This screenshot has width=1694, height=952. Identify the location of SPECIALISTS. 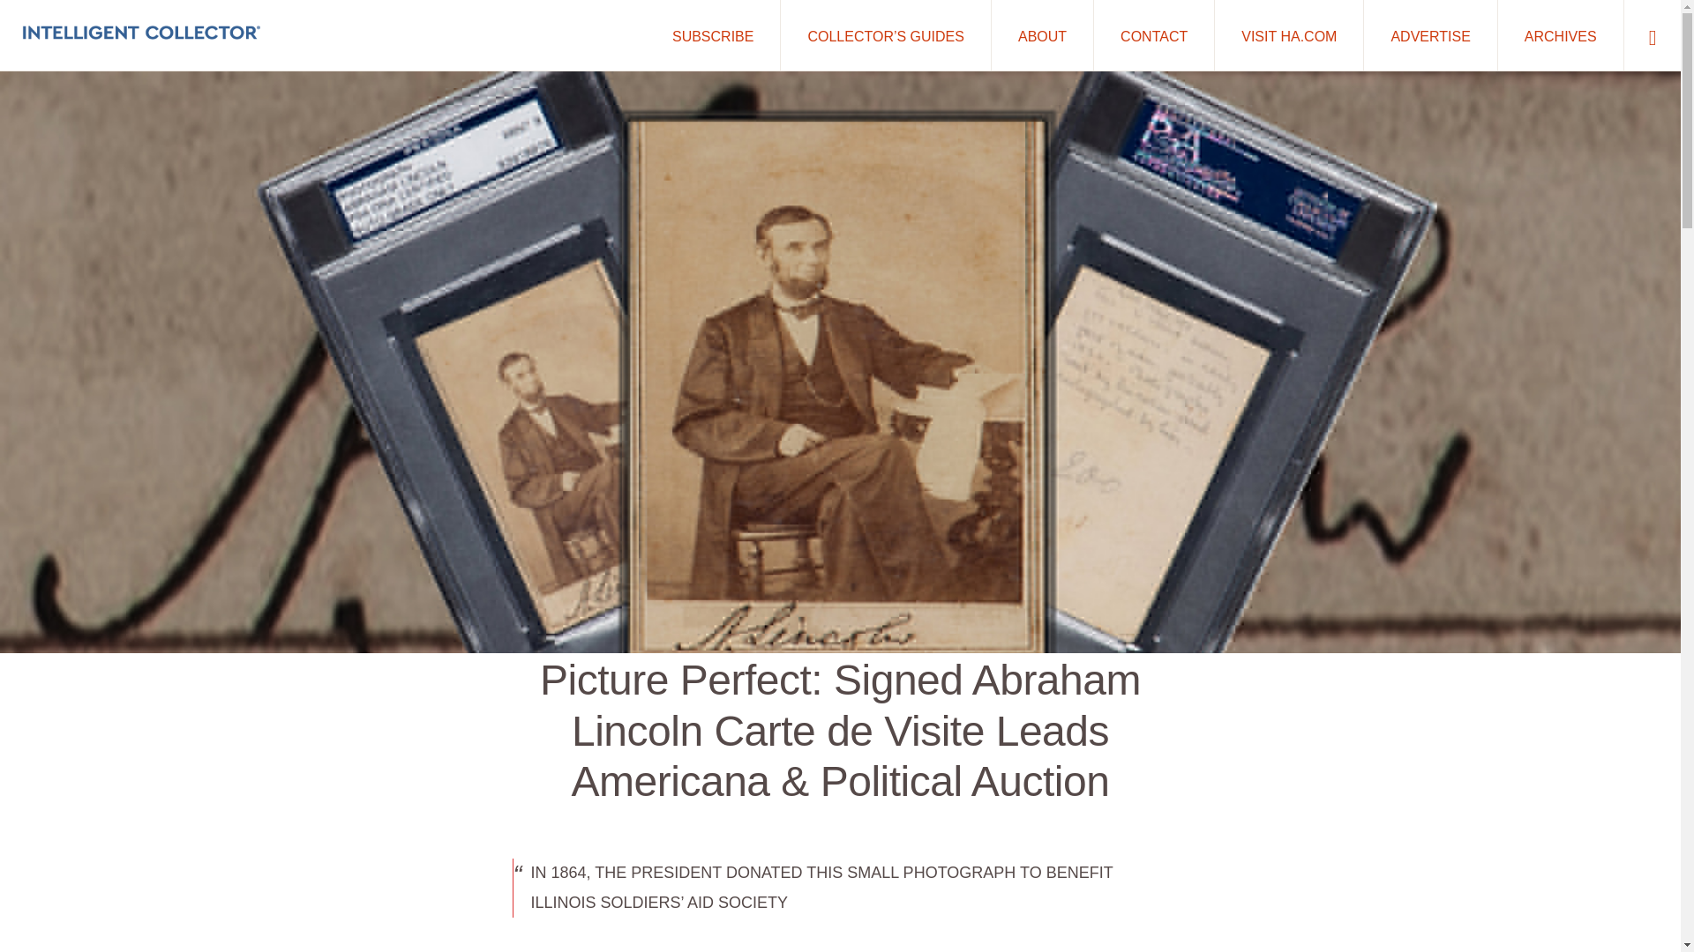
(773, 889).